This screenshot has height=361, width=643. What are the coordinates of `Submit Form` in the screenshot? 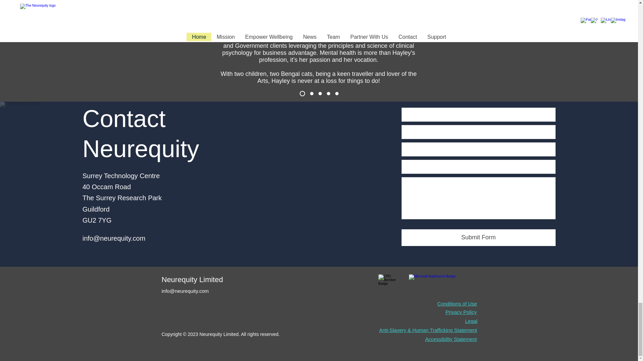 It's located at (478, 237).